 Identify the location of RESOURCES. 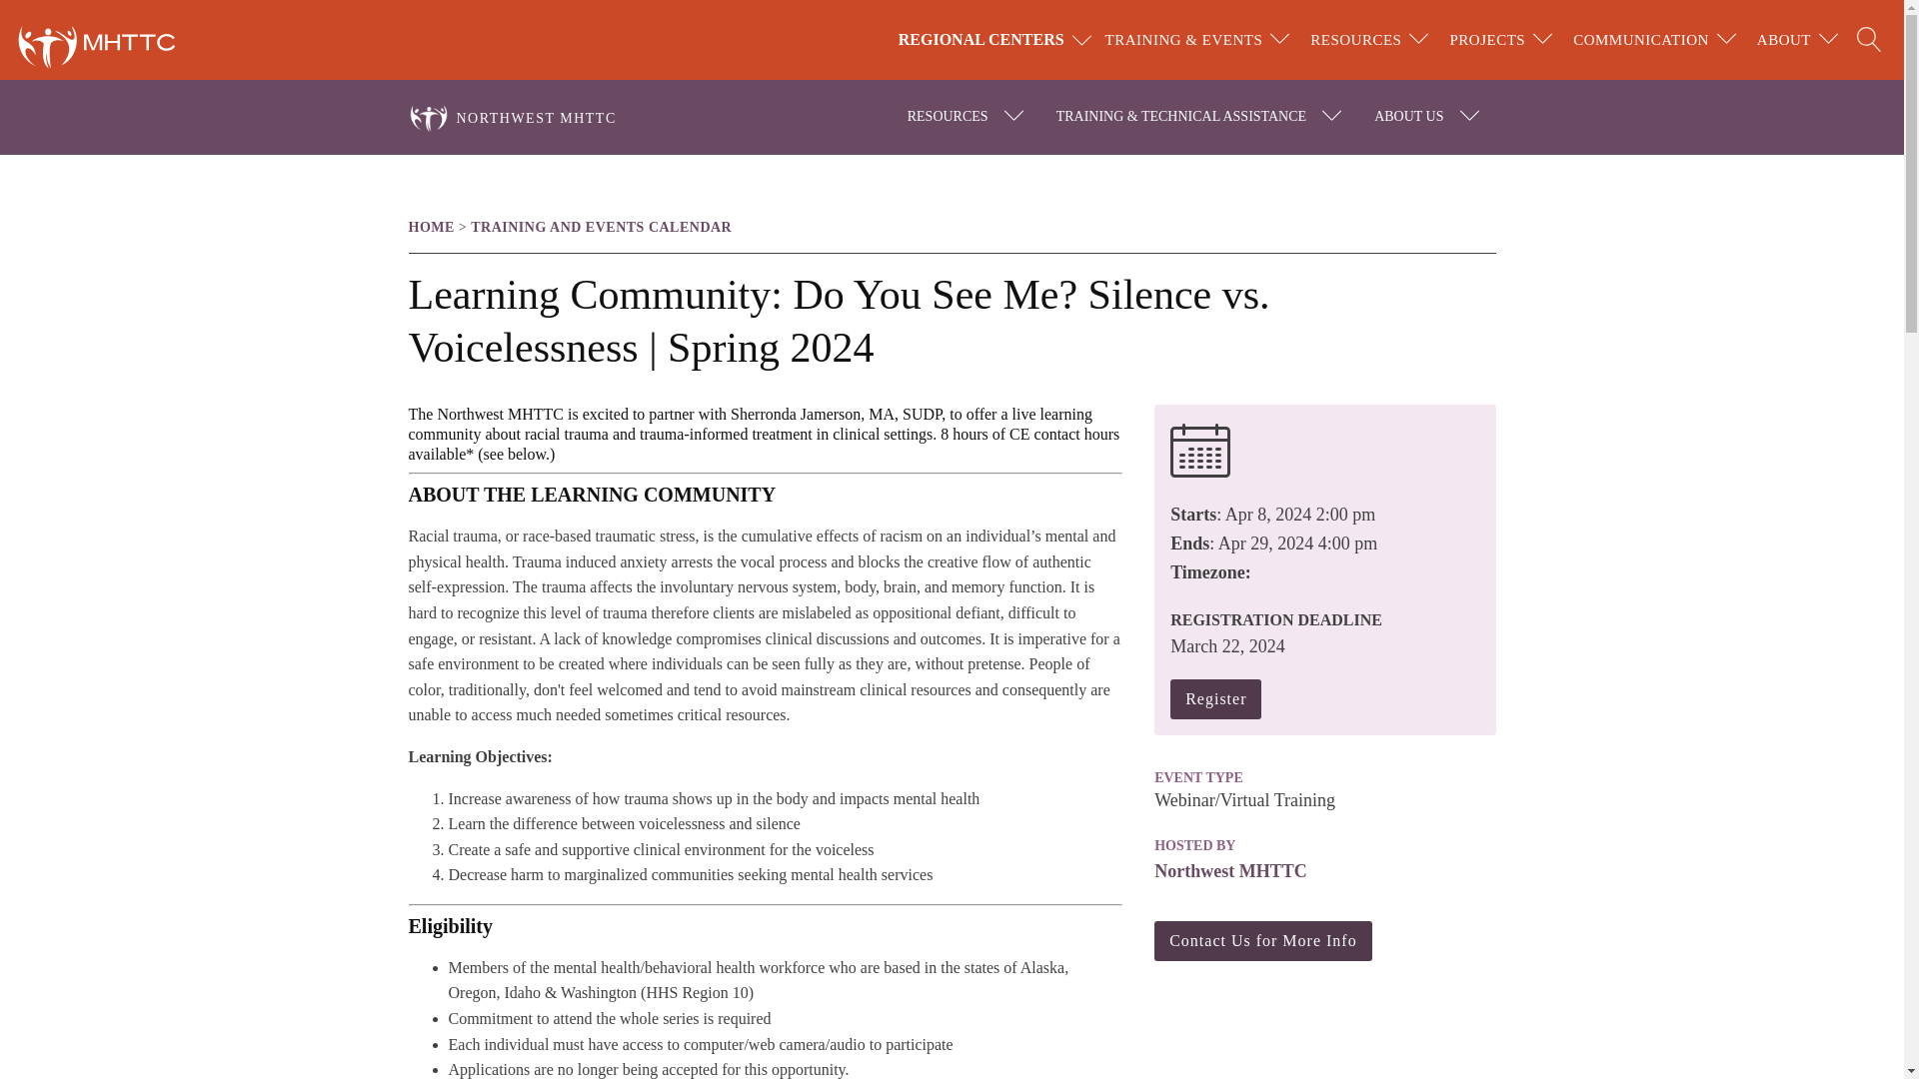
(1355, 40).